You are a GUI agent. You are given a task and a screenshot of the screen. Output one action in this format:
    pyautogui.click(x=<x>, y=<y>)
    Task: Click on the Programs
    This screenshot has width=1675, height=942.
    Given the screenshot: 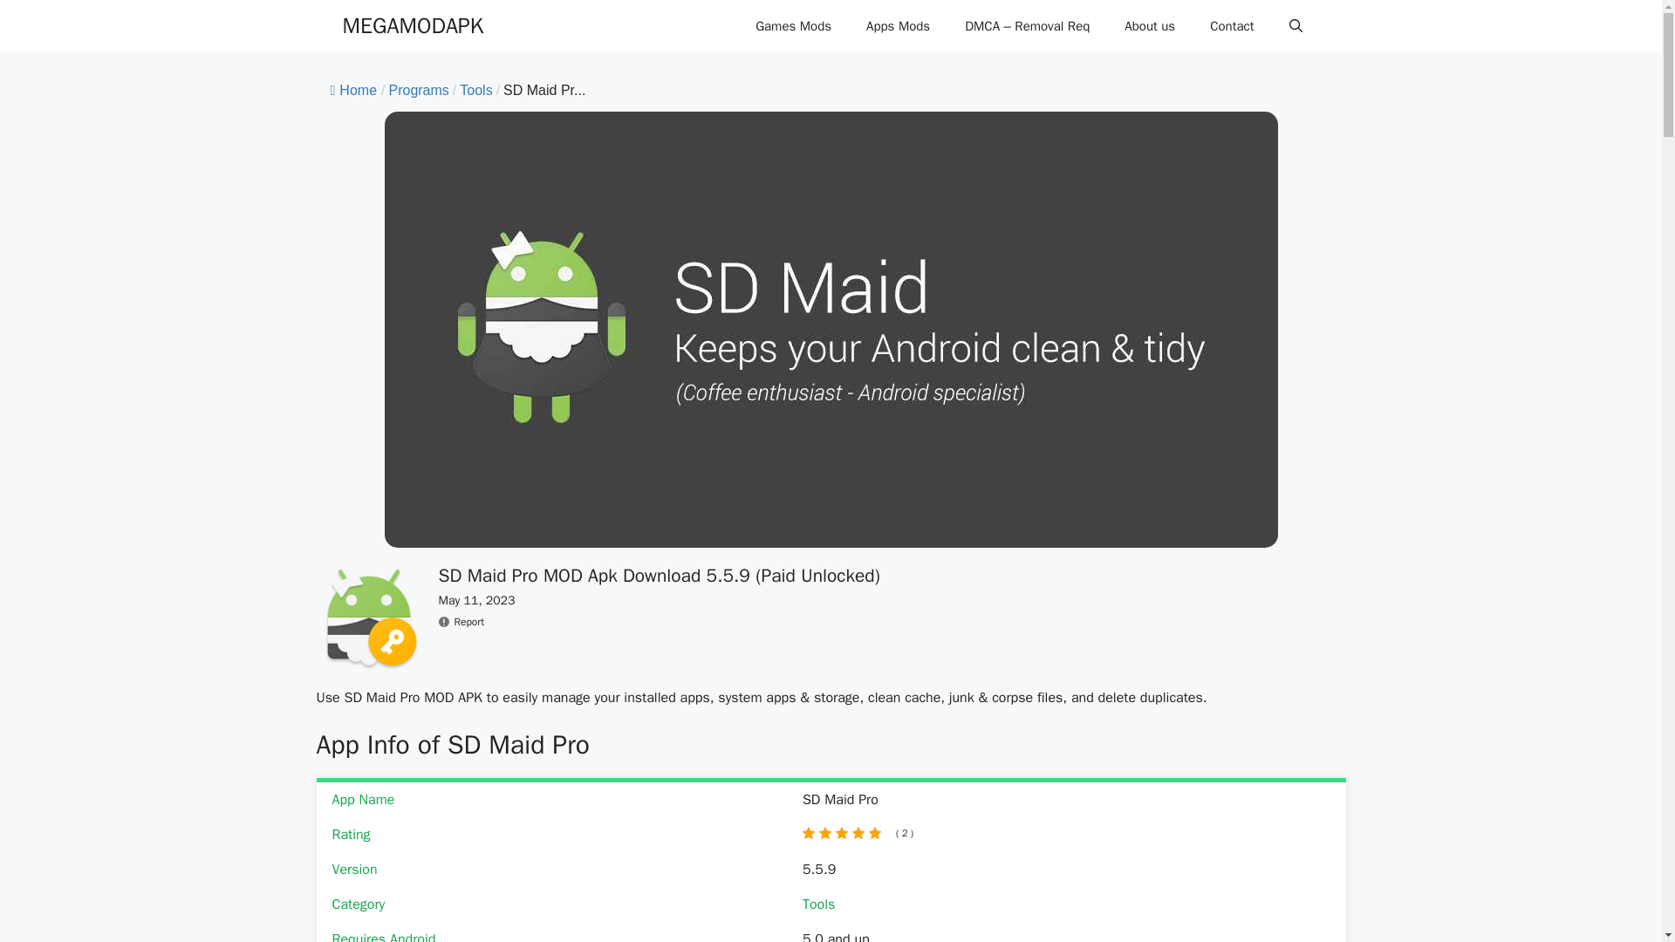 What is the action you would take?
    pyautogui.click(x=419, y=91)
    